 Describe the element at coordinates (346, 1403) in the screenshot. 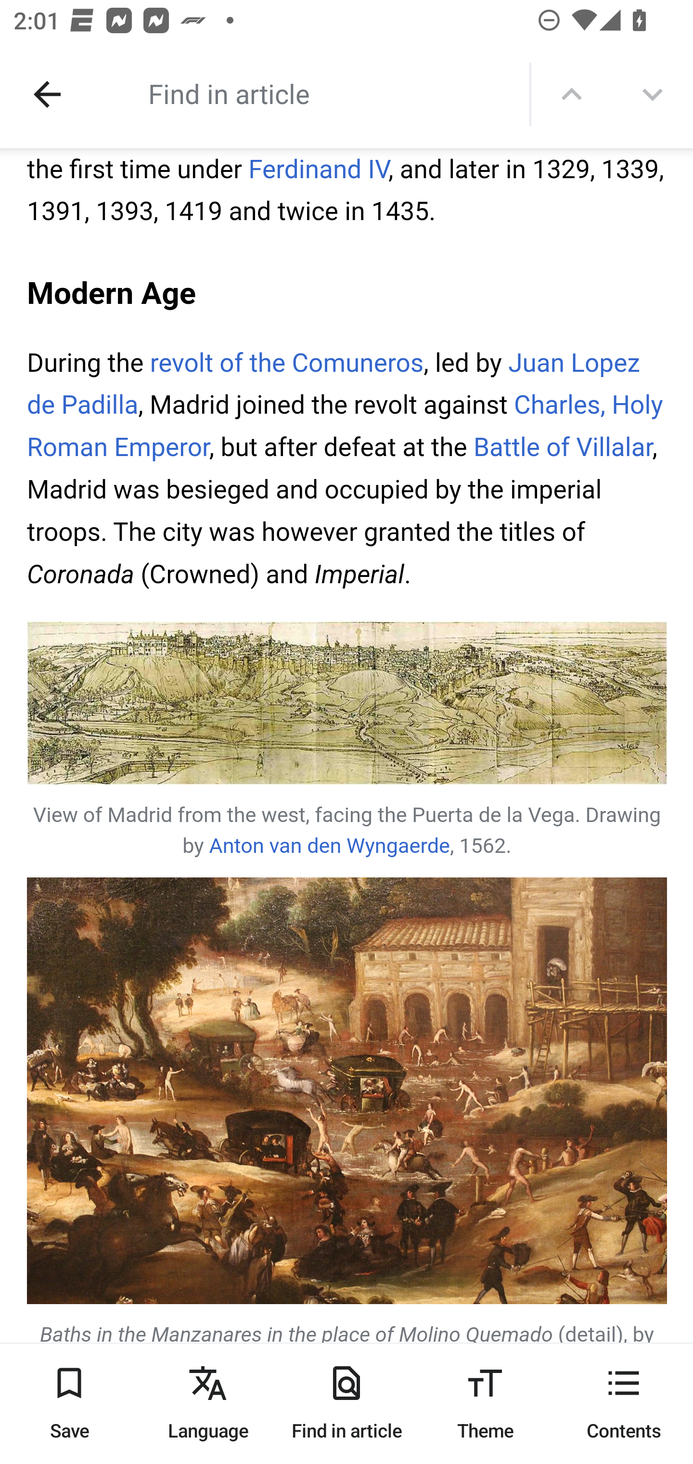

I see `Find in article` at that location.